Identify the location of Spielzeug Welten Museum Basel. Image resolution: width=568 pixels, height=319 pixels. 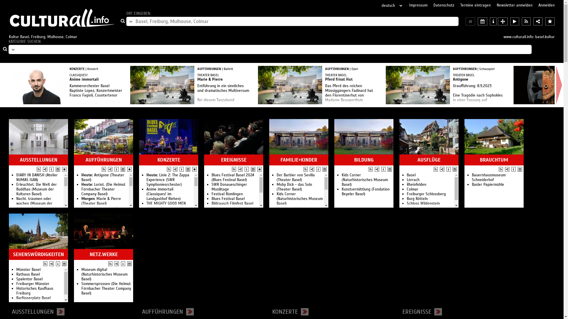
(299, 234).